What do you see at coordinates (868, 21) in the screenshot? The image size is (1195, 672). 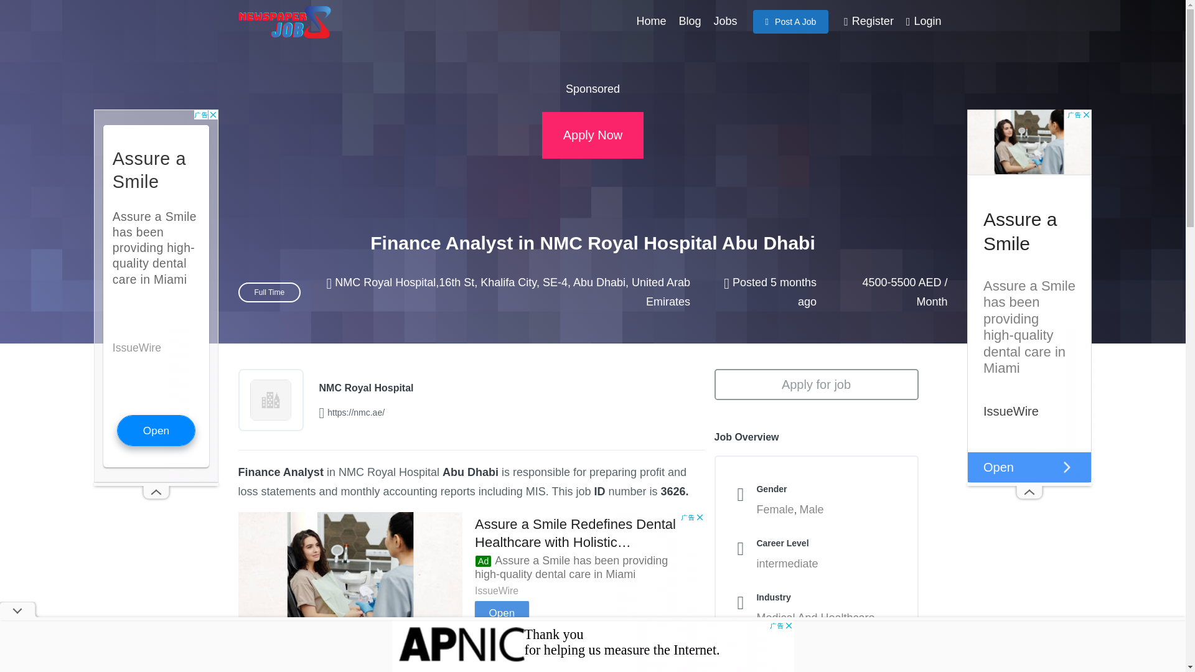 I see `Register` at bounding box center [868, 21].